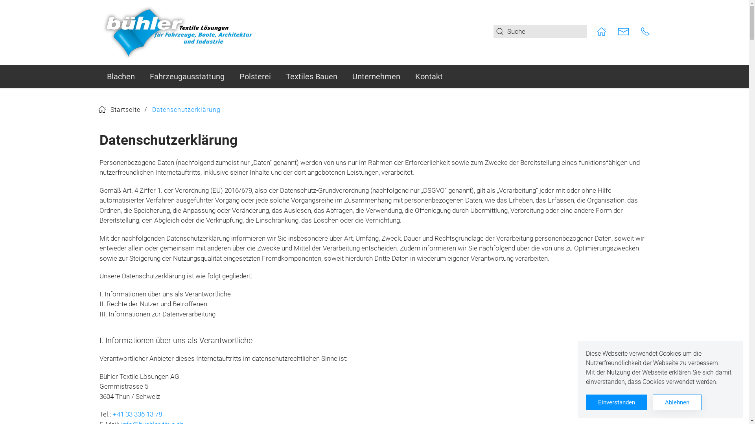 The image size is (755, 424). I want to click on +41 33 336 13 78, so click(137, 414).